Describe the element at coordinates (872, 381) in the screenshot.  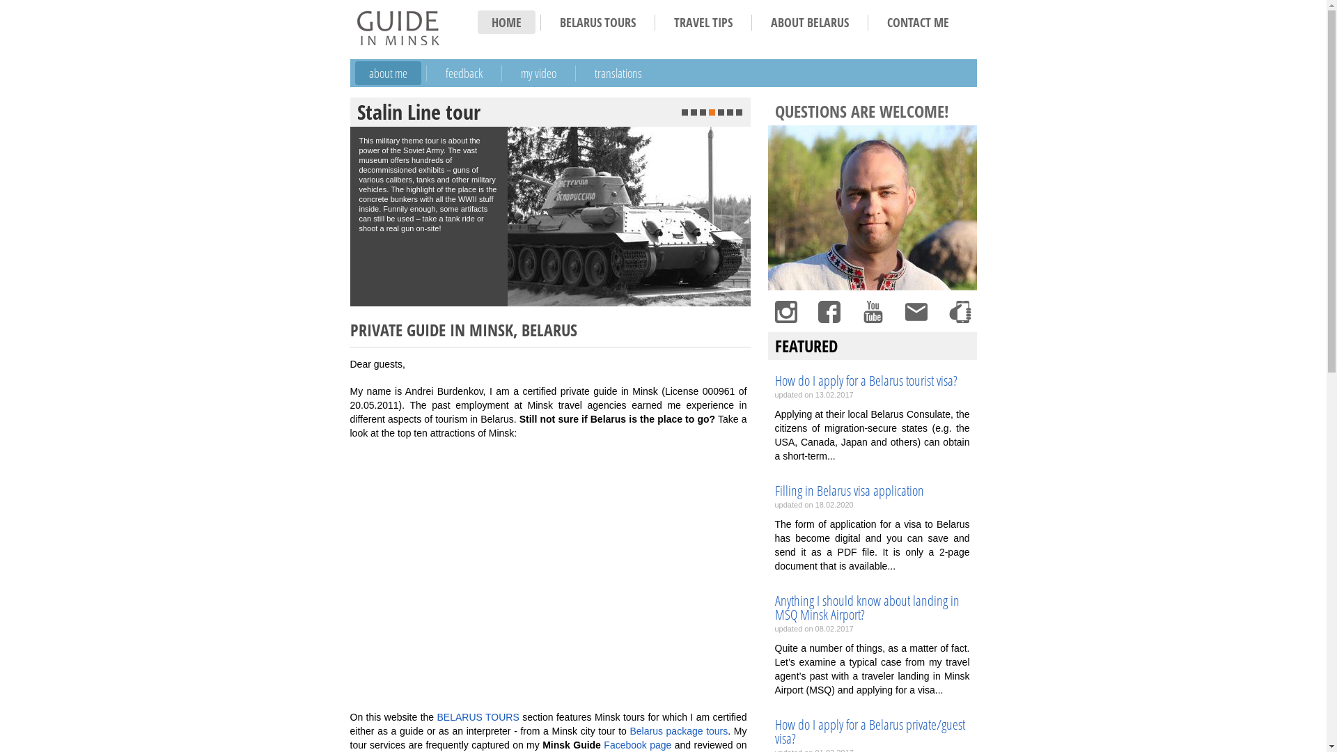
I see `How do I apply for a Belarus tourist visa?` at that location.